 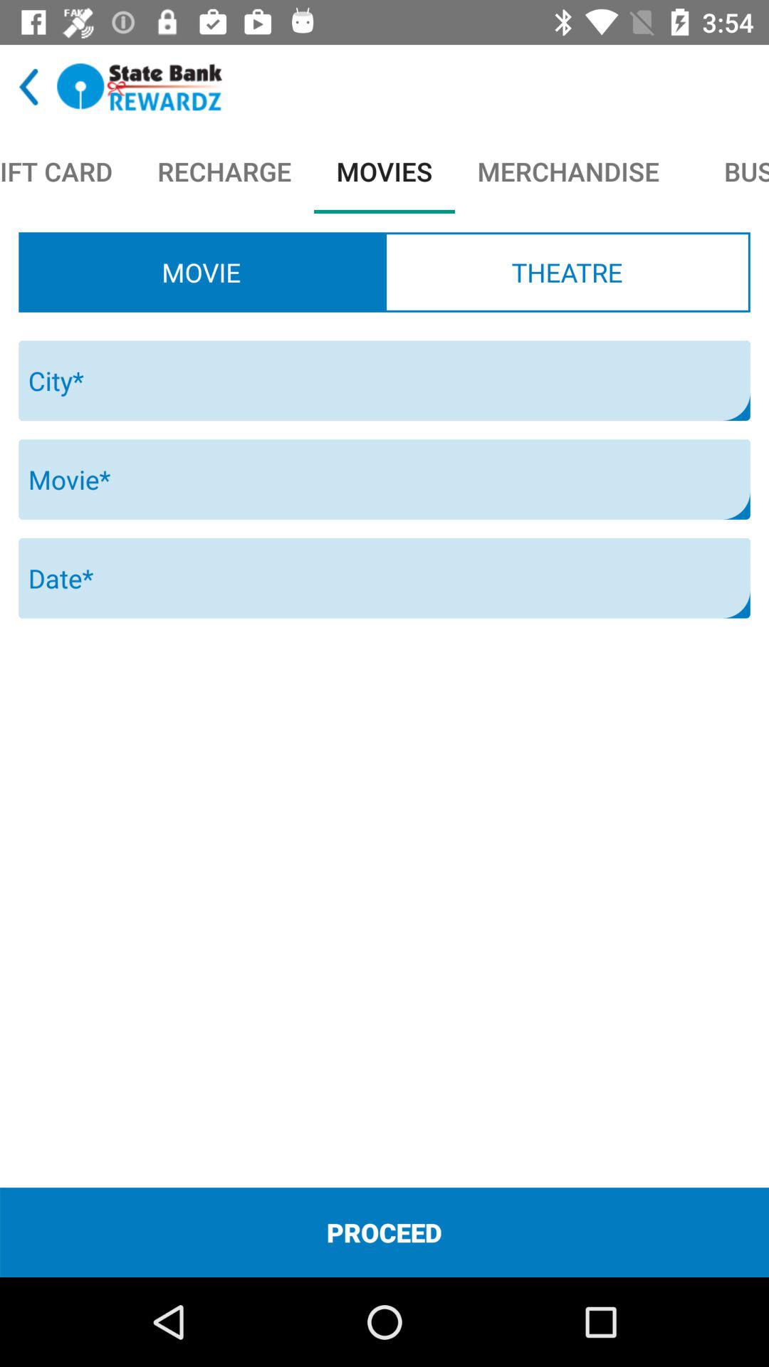 What do you see at coordinates (384, 380) in the screenshot?
I see `turn off the icon below movie radio button` at bounding box center [384, 380].